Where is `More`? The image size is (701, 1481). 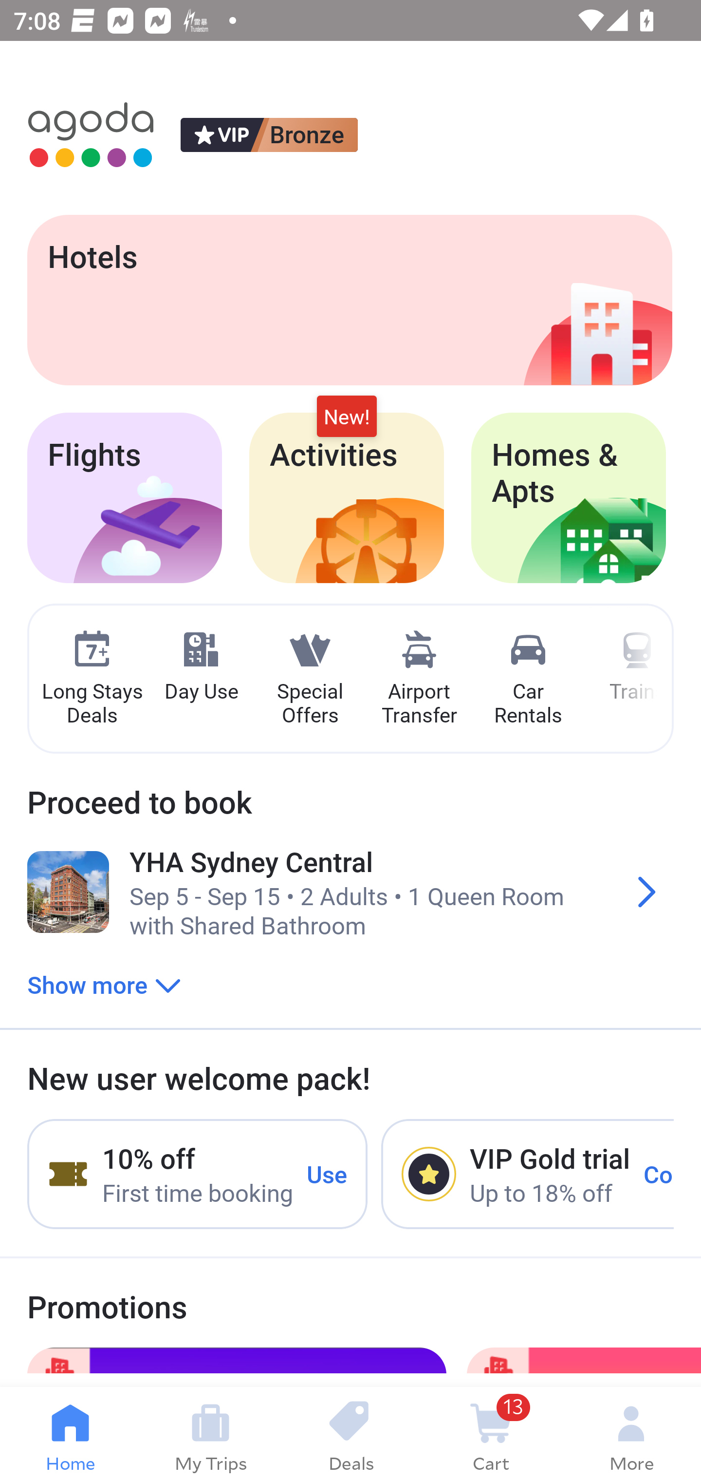 More is located at coordinates (631, 1434).